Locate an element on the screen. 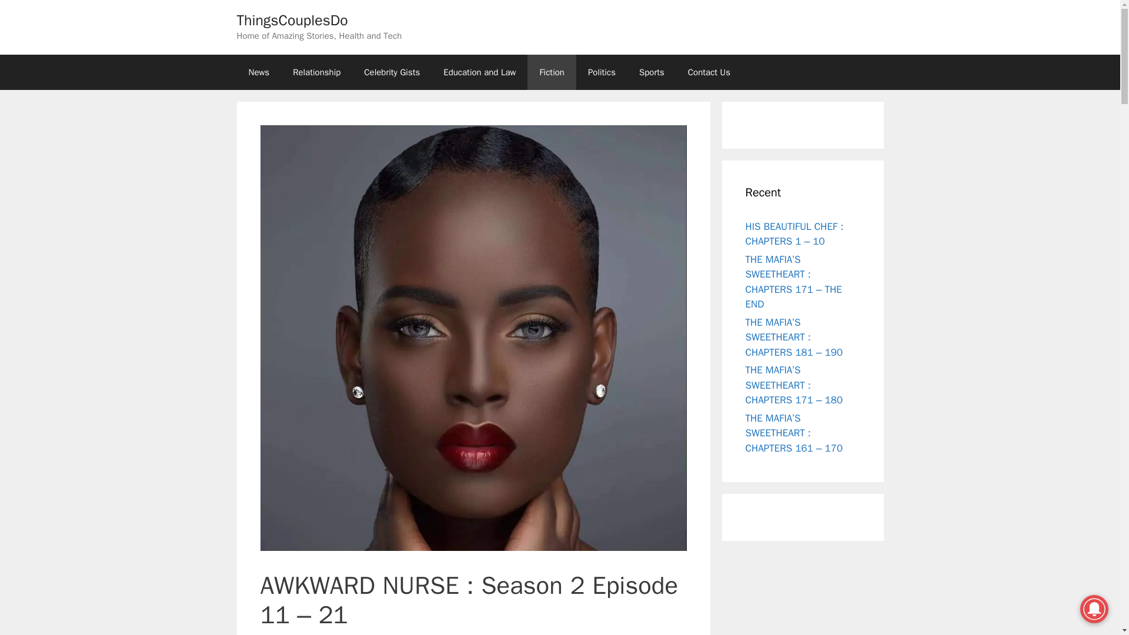 Image resolution: width=1129 pixels, height=635 pixels. Relationship is located at coordinates (316, 72).